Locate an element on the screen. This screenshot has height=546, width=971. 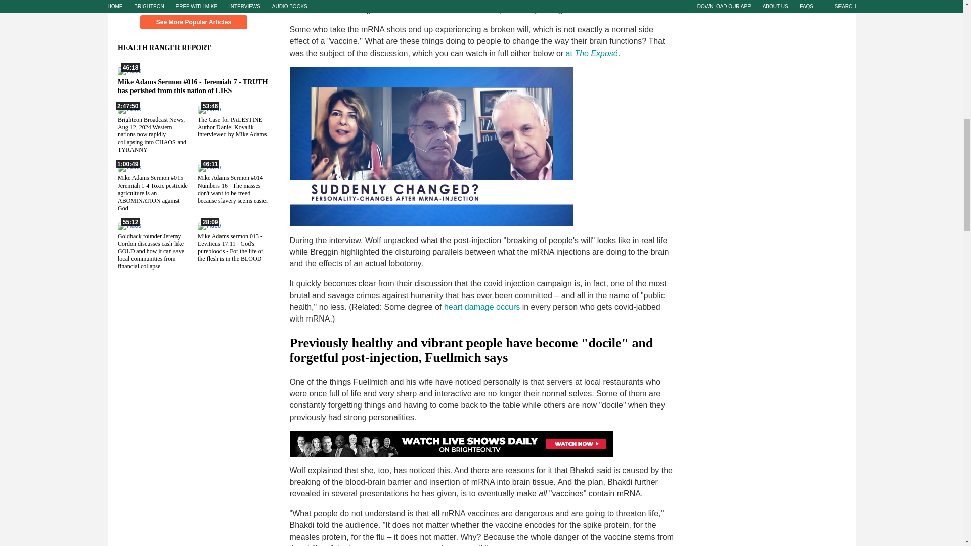
55:12 is located at coordinates (129, 225).